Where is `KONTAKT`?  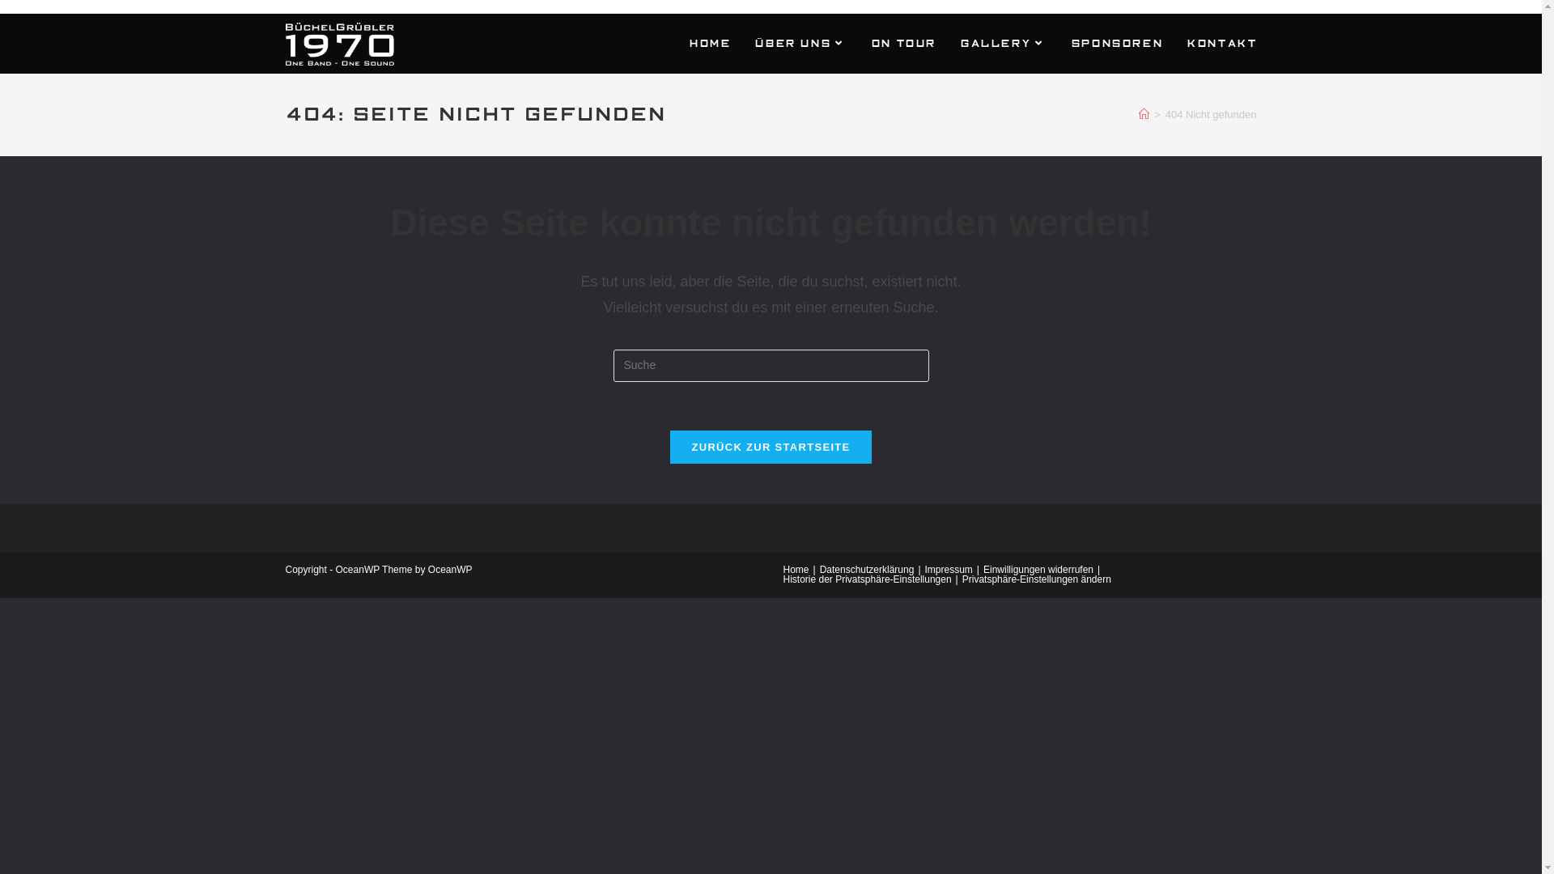
KONTAKT is located at coordinates (1221, 44).